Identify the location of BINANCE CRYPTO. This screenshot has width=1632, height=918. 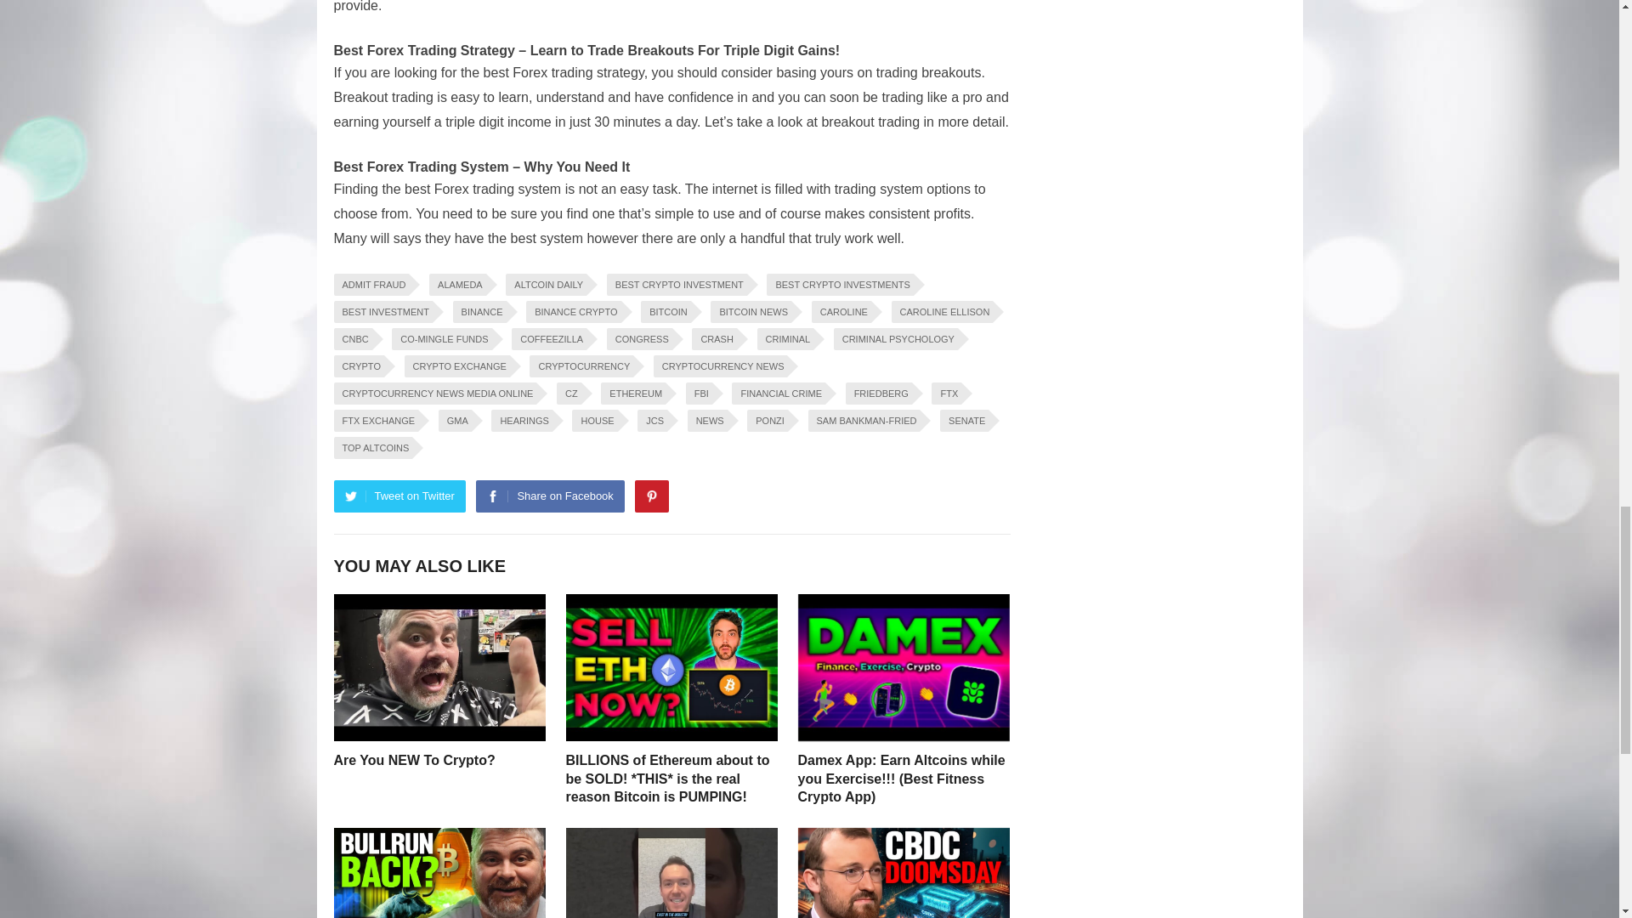
(573, 312).